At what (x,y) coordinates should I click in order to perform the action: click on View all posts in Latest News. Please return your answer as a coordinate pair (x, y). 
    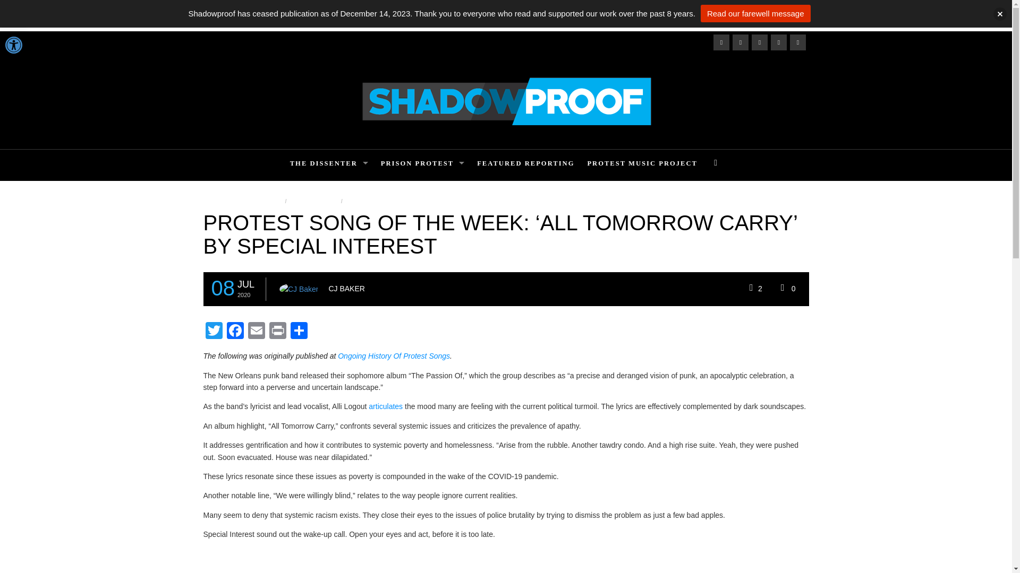
    Looking at the image, I should click on (312, 201).